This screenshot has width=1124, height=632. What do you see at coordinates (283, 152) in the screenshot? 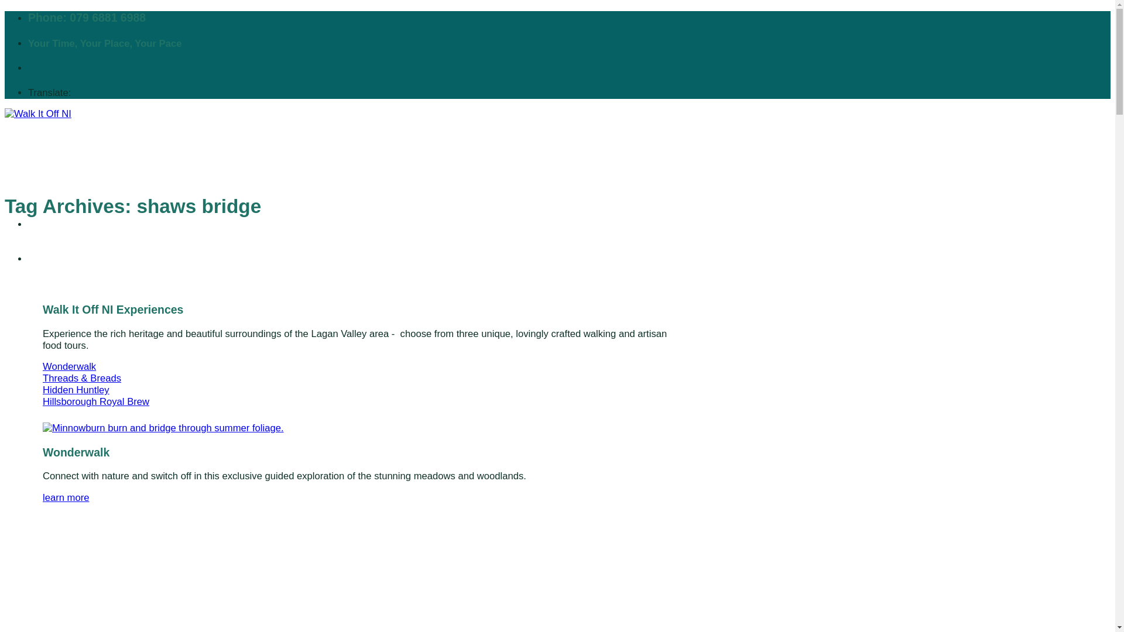
I see `Walk It Off NI - Your Time, Your Place, Your Pace` at bounding box center [283, 152].